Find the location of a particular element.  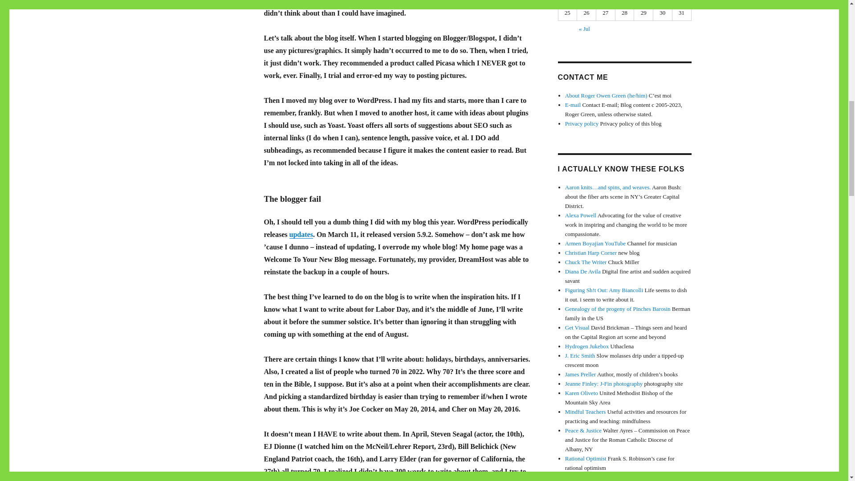

updates is located at coordinates (301, 234).